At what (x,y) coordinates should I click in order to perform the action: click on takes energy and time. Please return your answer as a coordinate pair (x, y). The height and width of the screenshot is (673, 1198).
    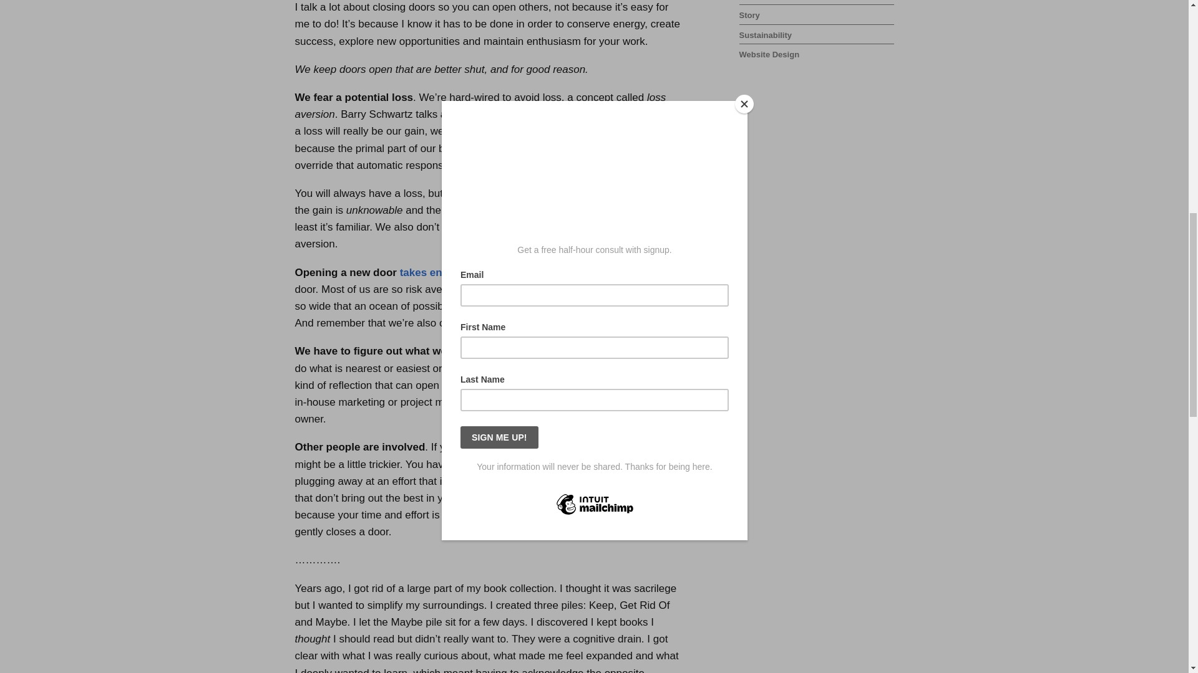
    Looking at the image, I should click on (455, 272).